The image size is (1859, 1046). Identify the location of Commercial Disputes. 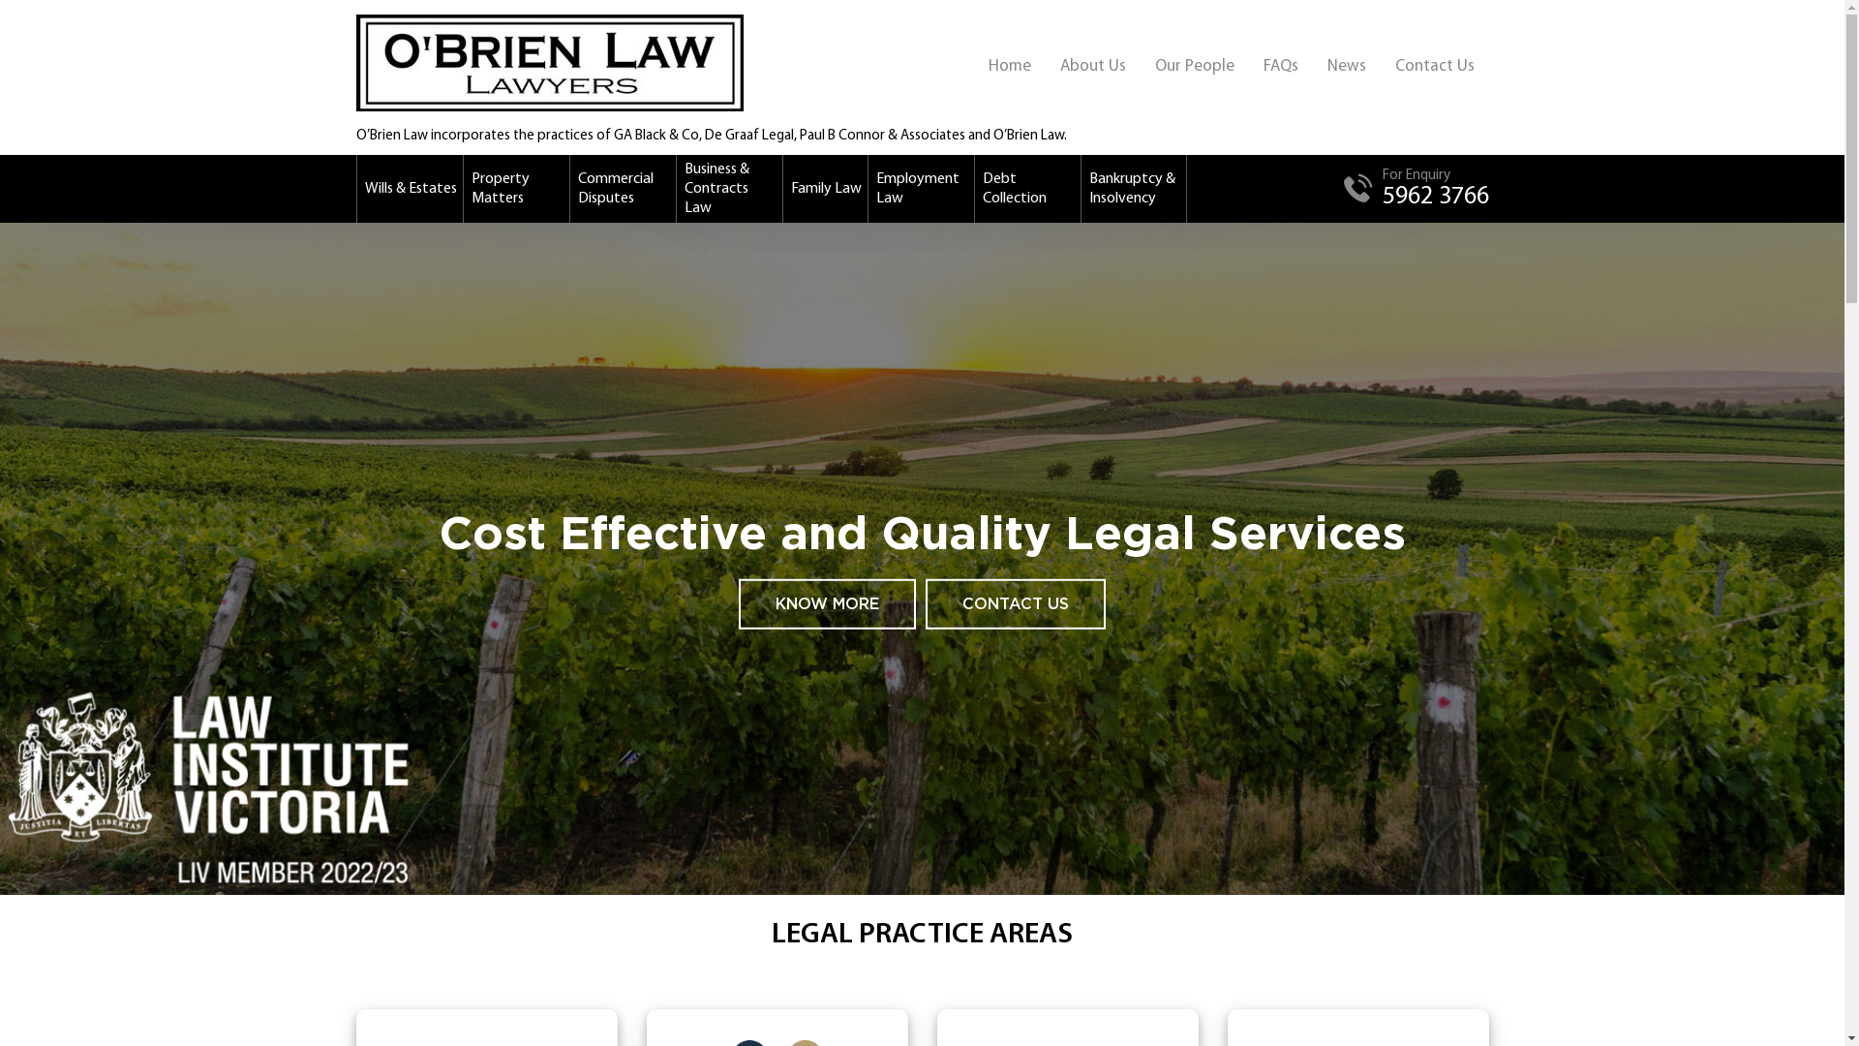
(623, 189).